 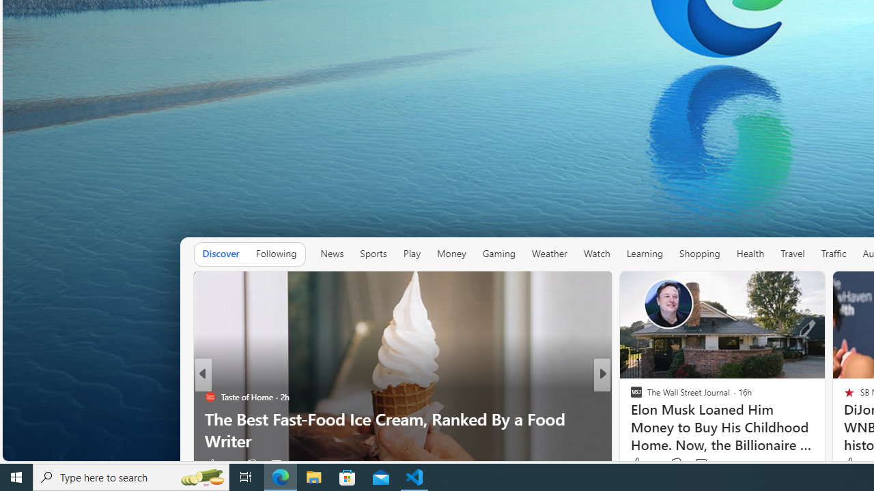 What do you see at coordinates (854, 464) in the screenshot?
I see `10 Like` at bounding box center [854, 464].